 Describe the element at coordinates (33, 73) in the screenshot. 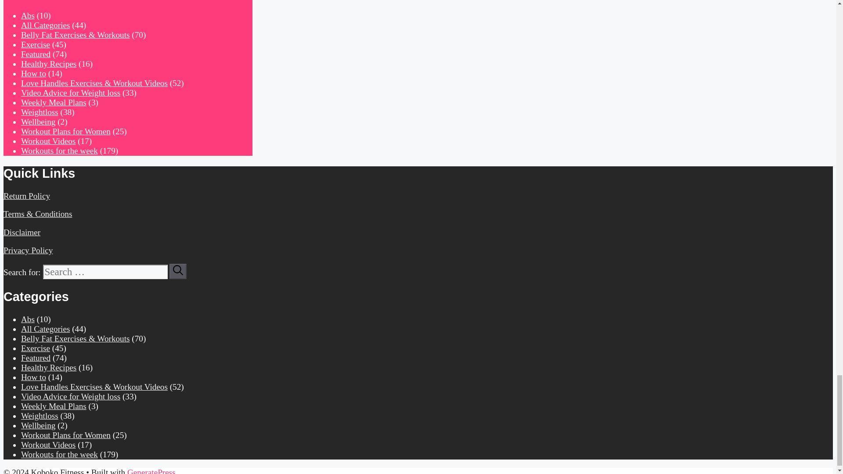

I see `How to` at that location.